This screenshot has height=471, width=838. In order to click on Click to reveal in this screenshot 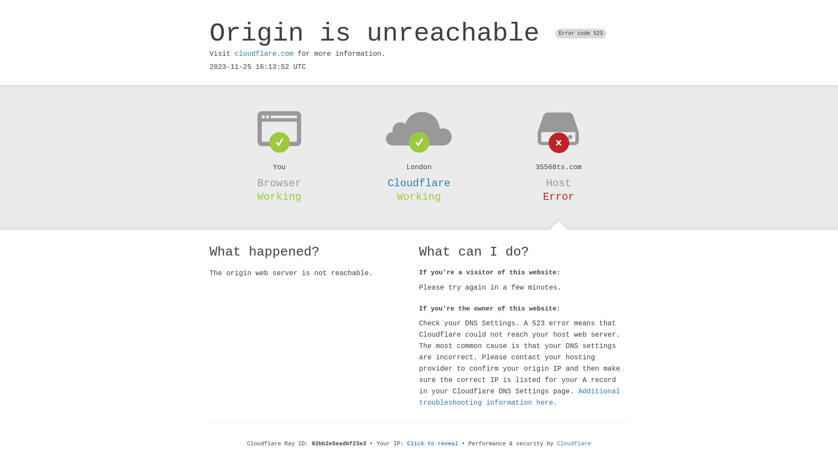, I will do `click(433, 444)`.